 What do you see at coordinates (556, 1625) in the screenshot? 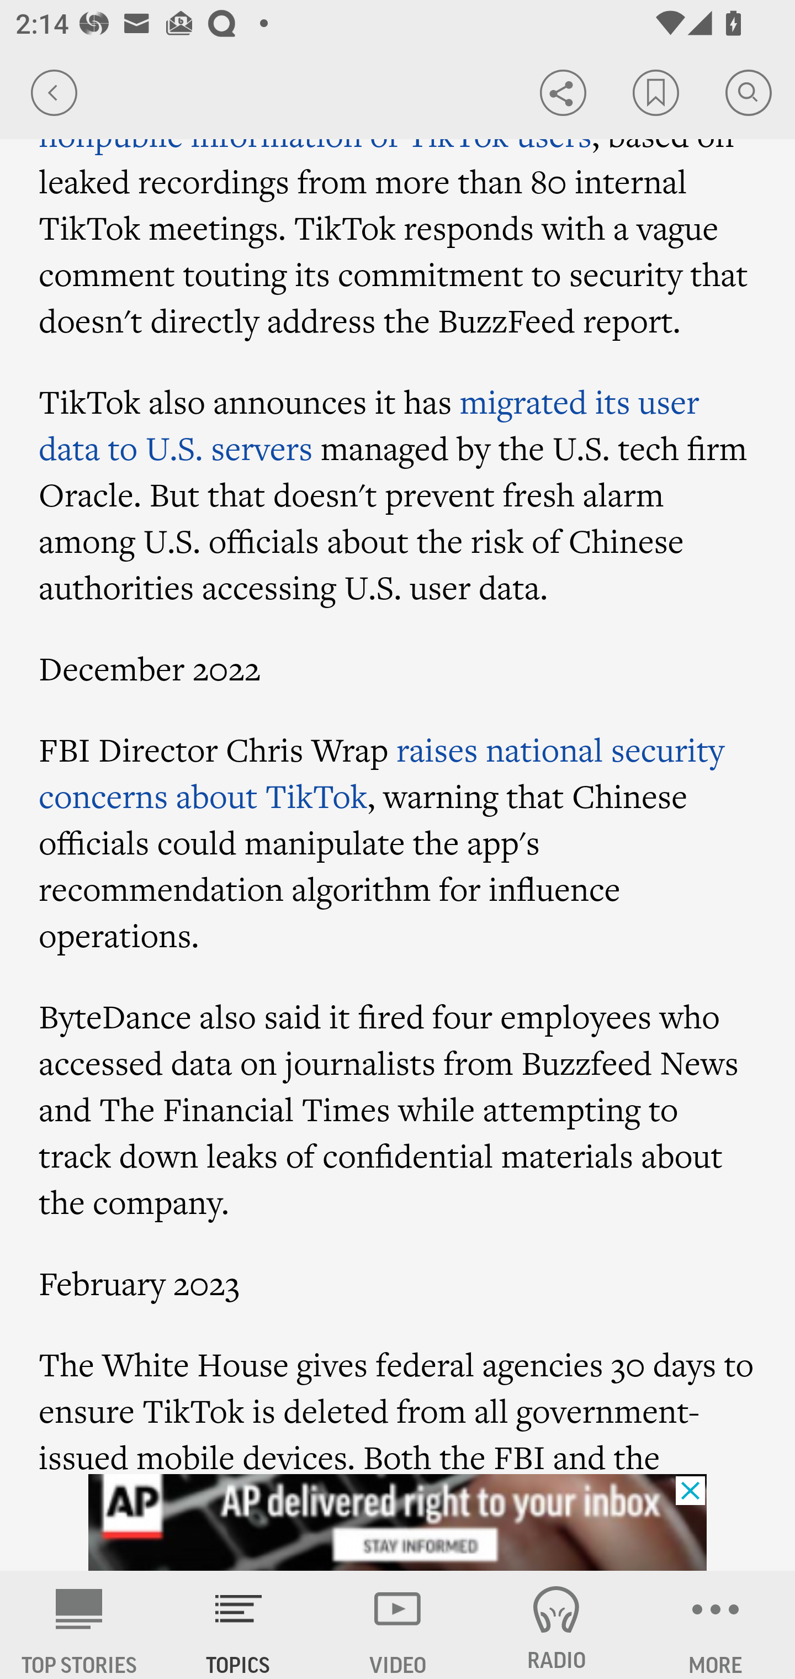
I see `RADIO` at bounding box center [556, 1625].